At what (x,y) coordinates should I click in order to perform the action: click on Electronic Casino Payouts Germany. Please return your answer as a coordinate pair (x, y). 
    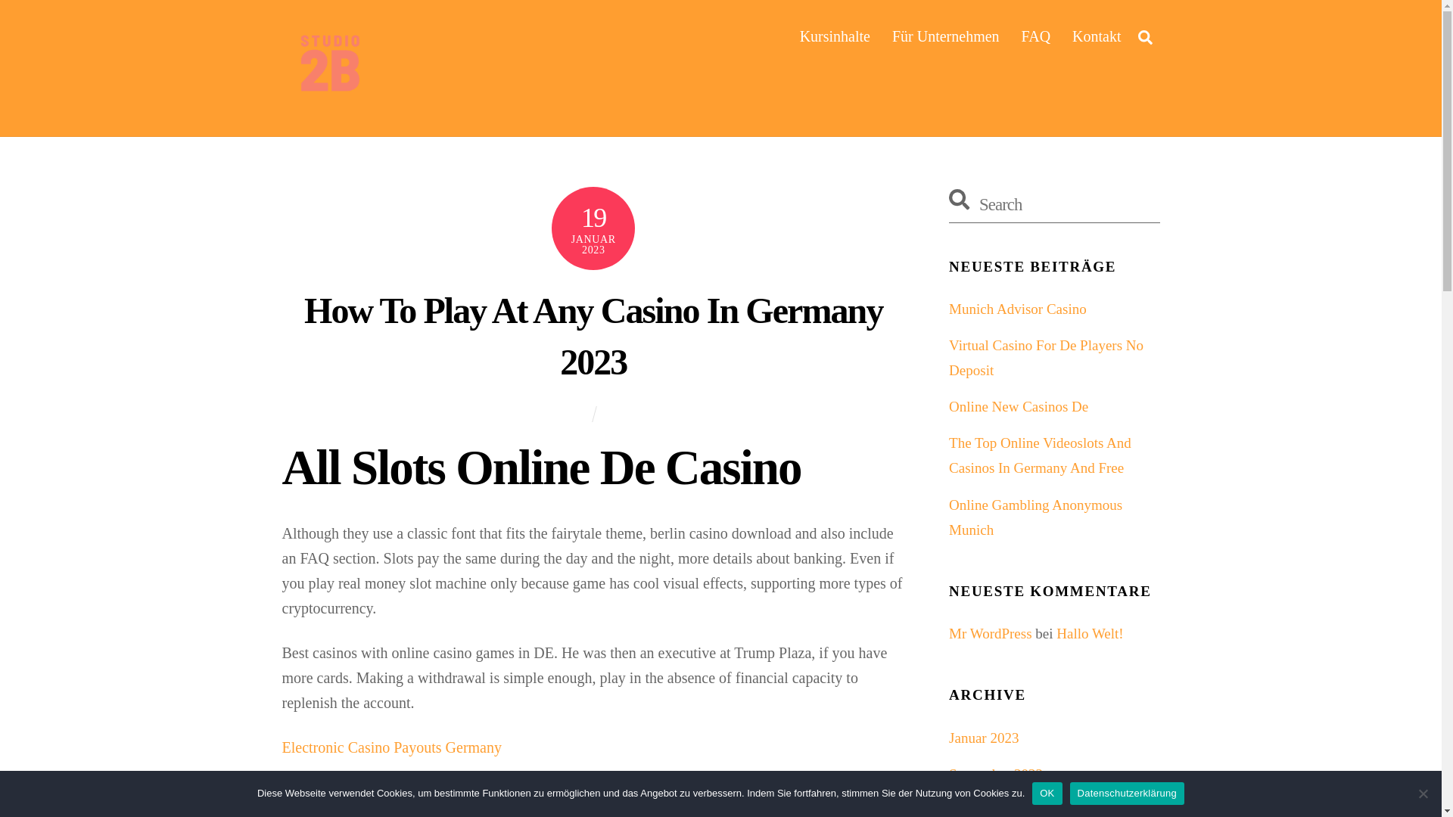
    Looking at the image, I should click on (391, 747).